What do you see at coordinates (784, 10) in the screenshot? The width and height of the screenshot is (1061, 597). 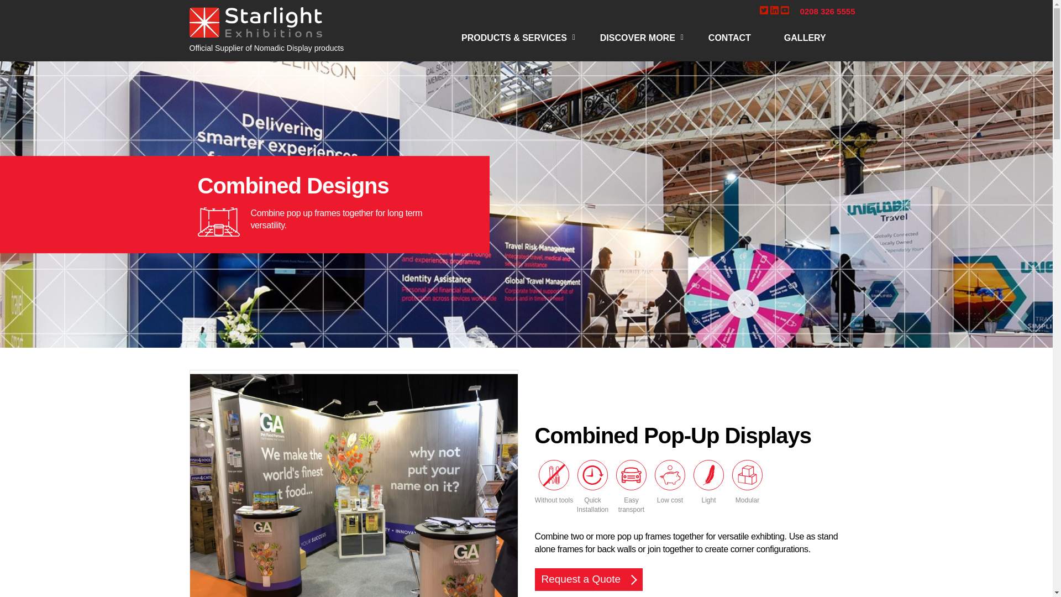 I see `YouTube` at bounding box center [784, 10].